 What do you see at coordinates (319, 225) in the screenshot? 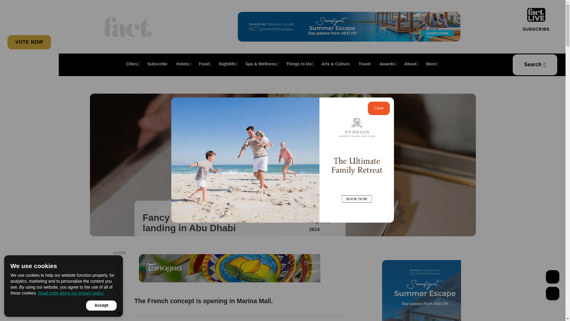
I see `April 3, 2024 at 8:15 am` at bounding box center [319, 225].